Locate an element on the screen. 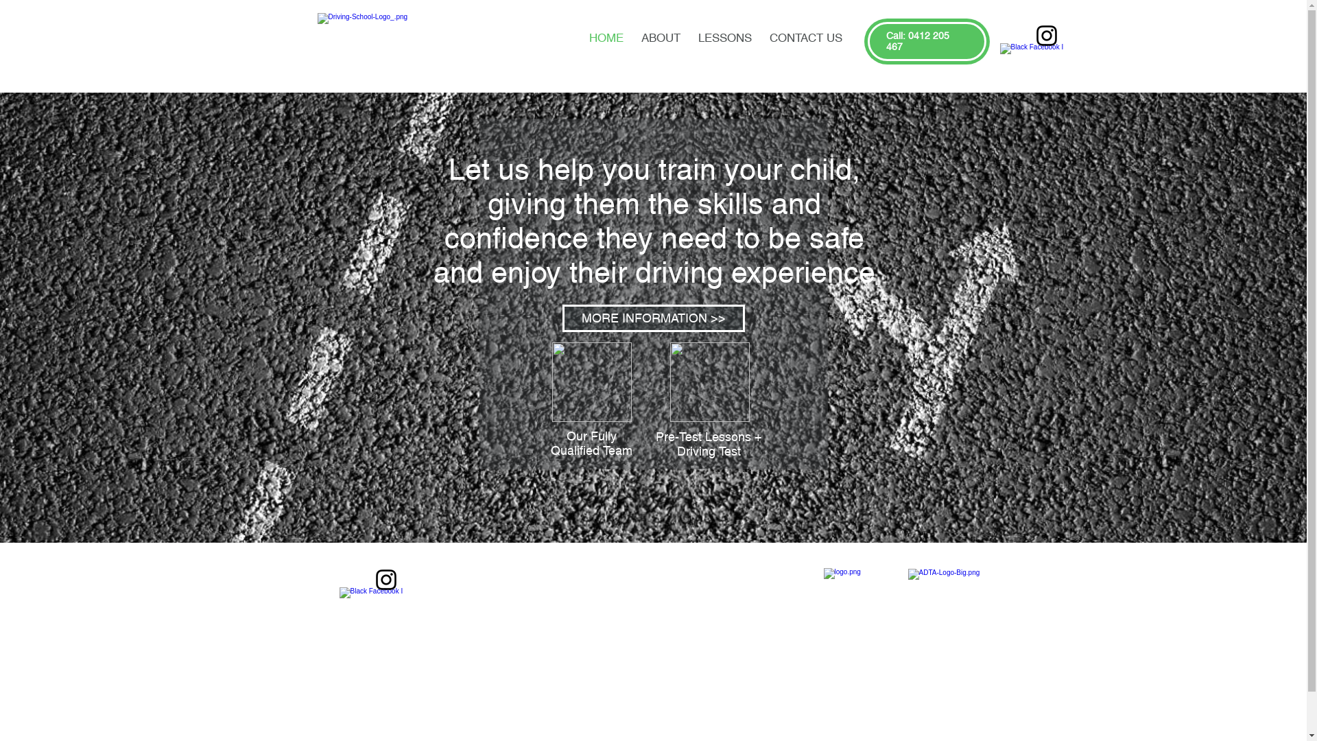 The image size is (1317, 741). Our Fully is located at coordinates (591, 436).